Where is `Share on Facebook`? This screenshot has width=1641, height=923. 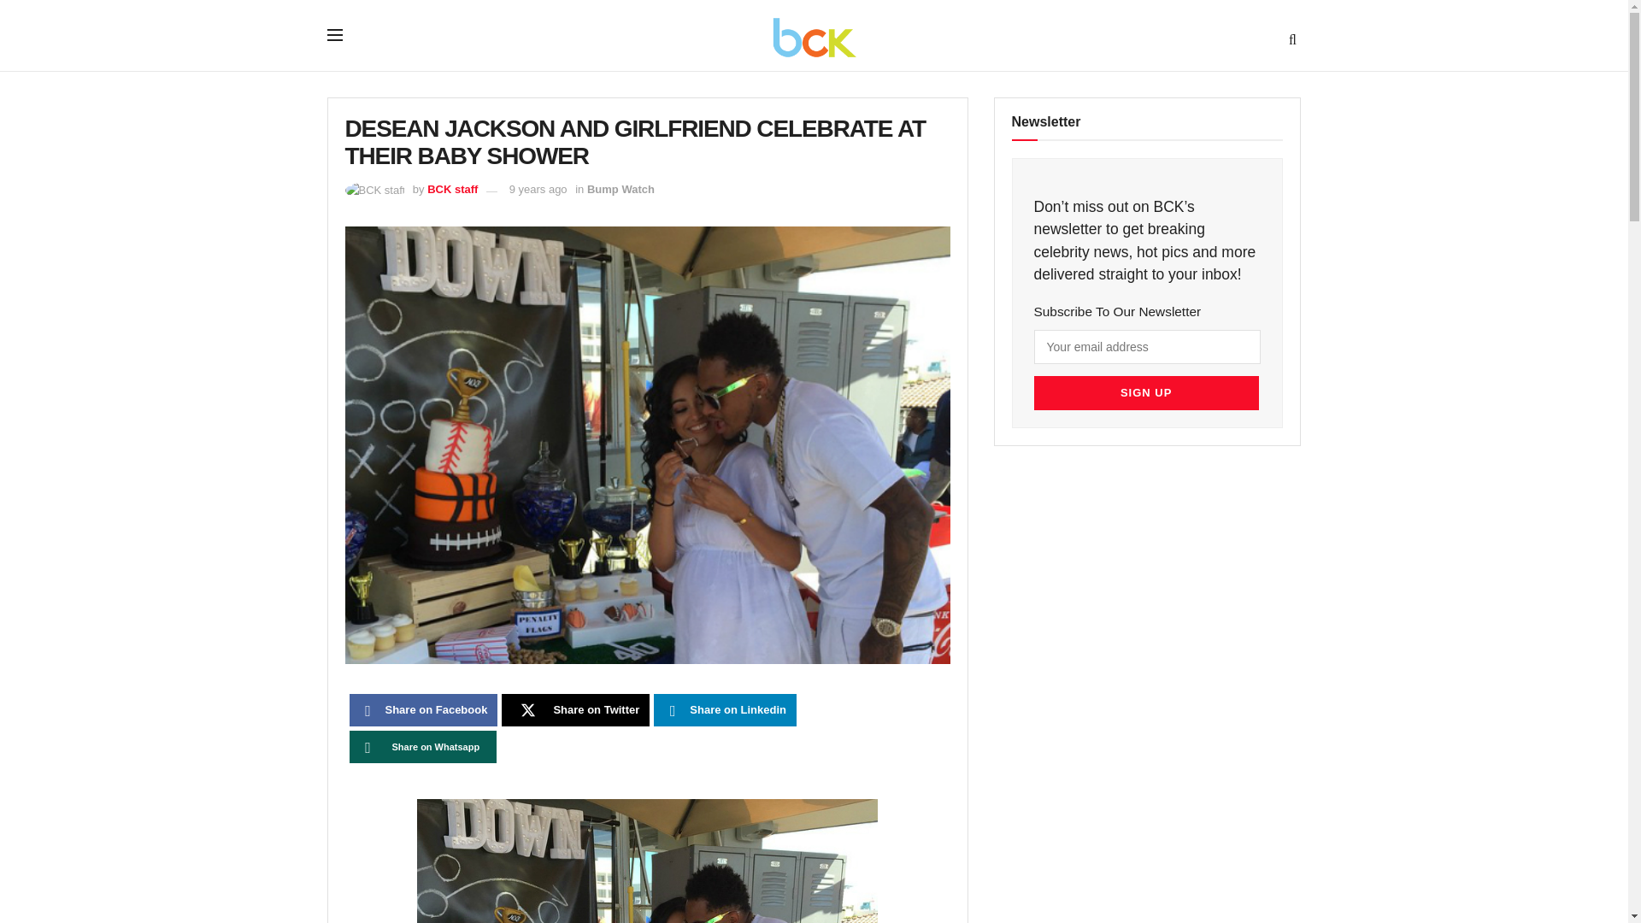 Share on Facebook is located at coordinates (422, 709).